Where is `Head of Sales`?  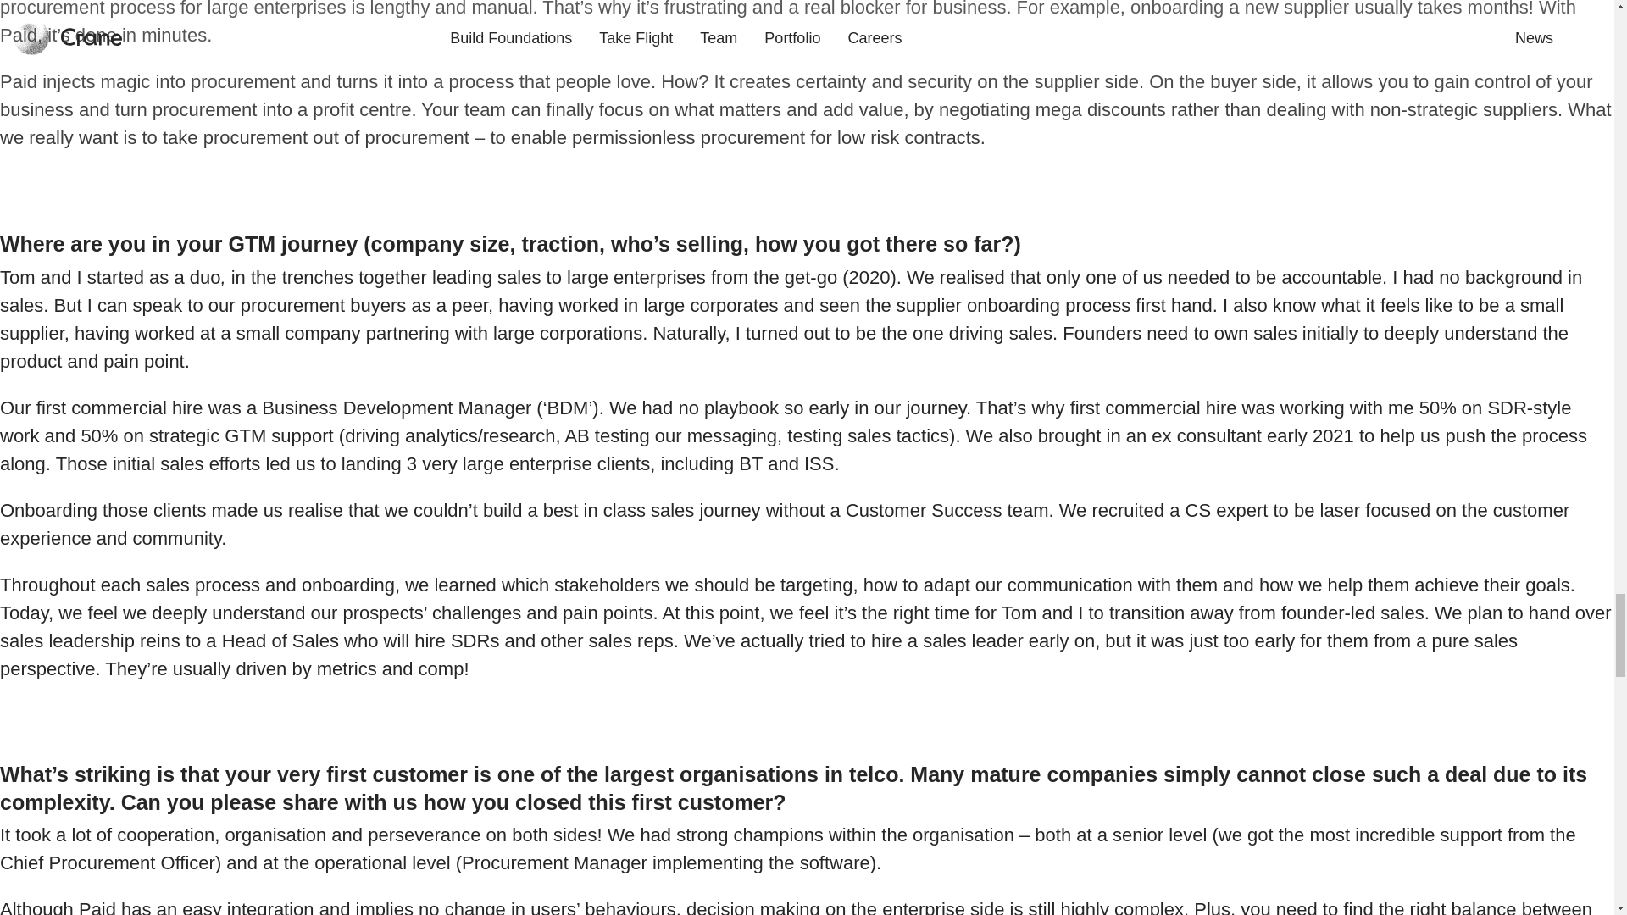
Head of Sales is located at coordinates (280, 640).